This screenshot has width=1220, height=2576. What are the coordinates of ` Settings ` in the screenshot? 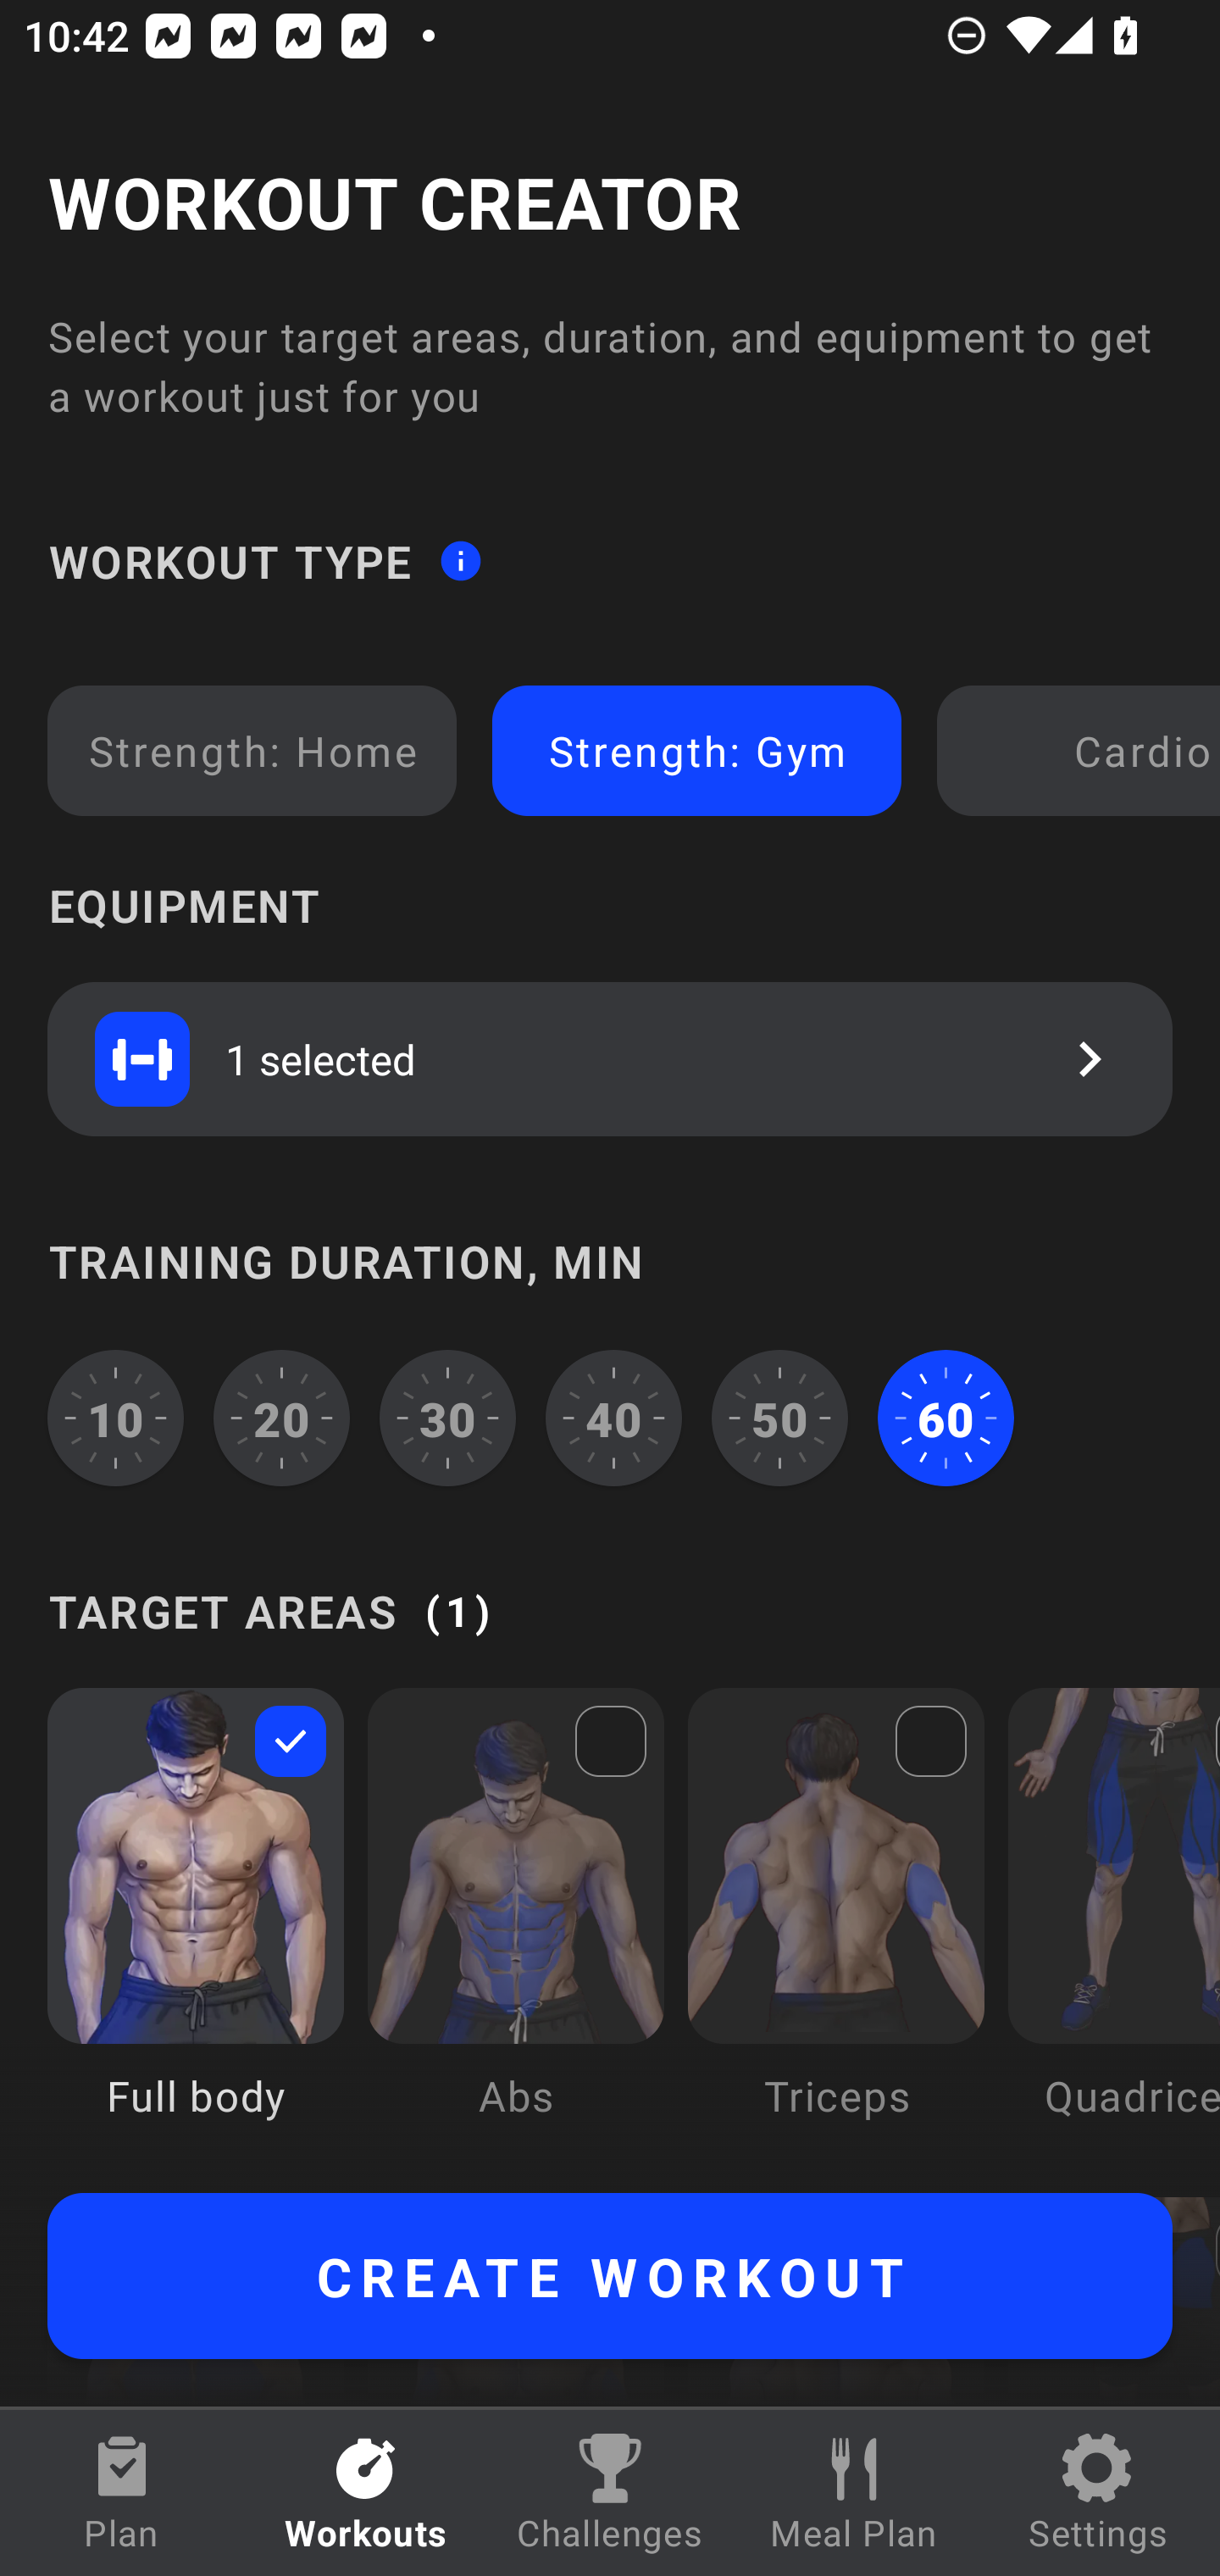 It's located at (1098, 2493).